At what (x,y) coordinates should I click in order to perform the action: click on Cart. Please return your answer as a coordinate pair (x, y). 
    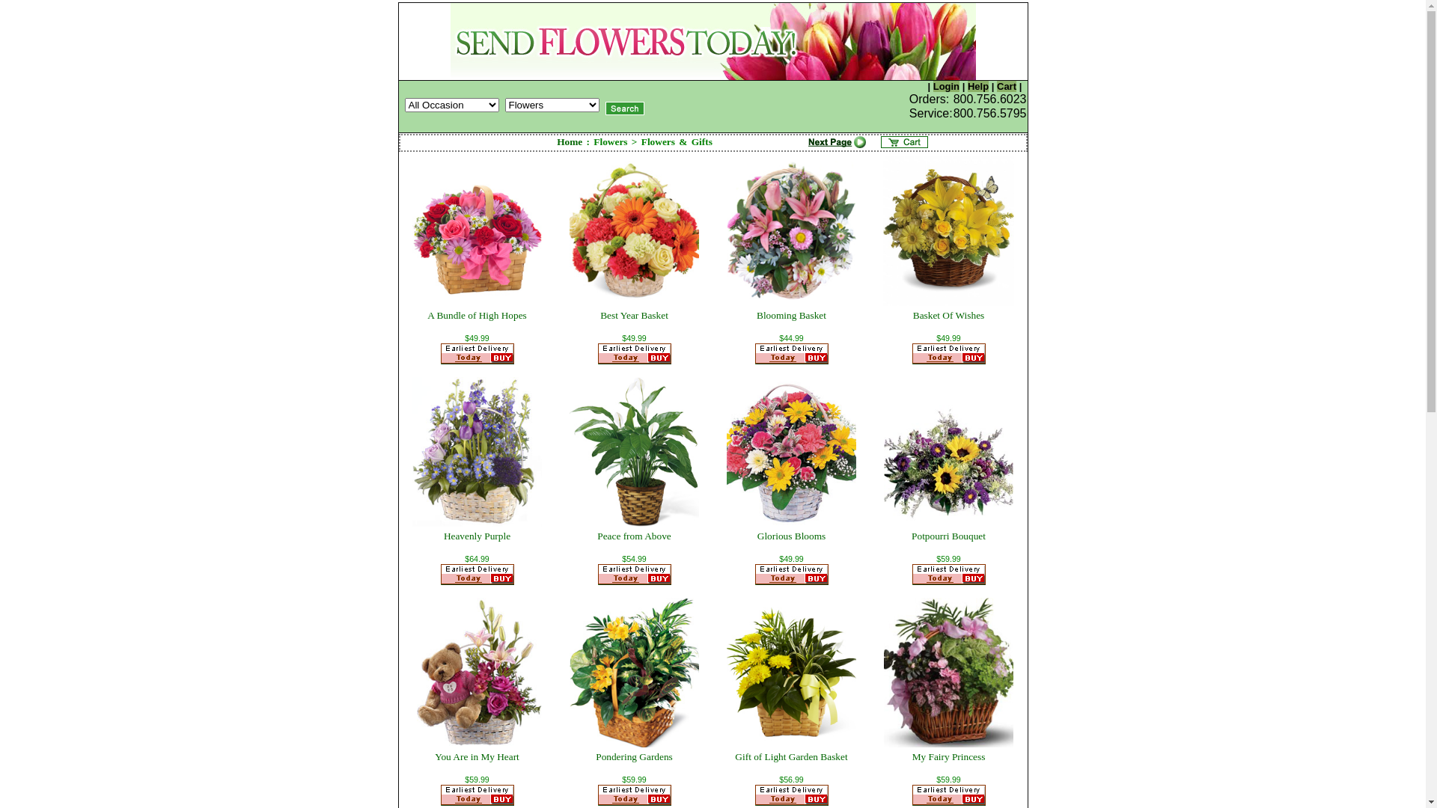
    Looking at the image, I should click on (1007, 87).